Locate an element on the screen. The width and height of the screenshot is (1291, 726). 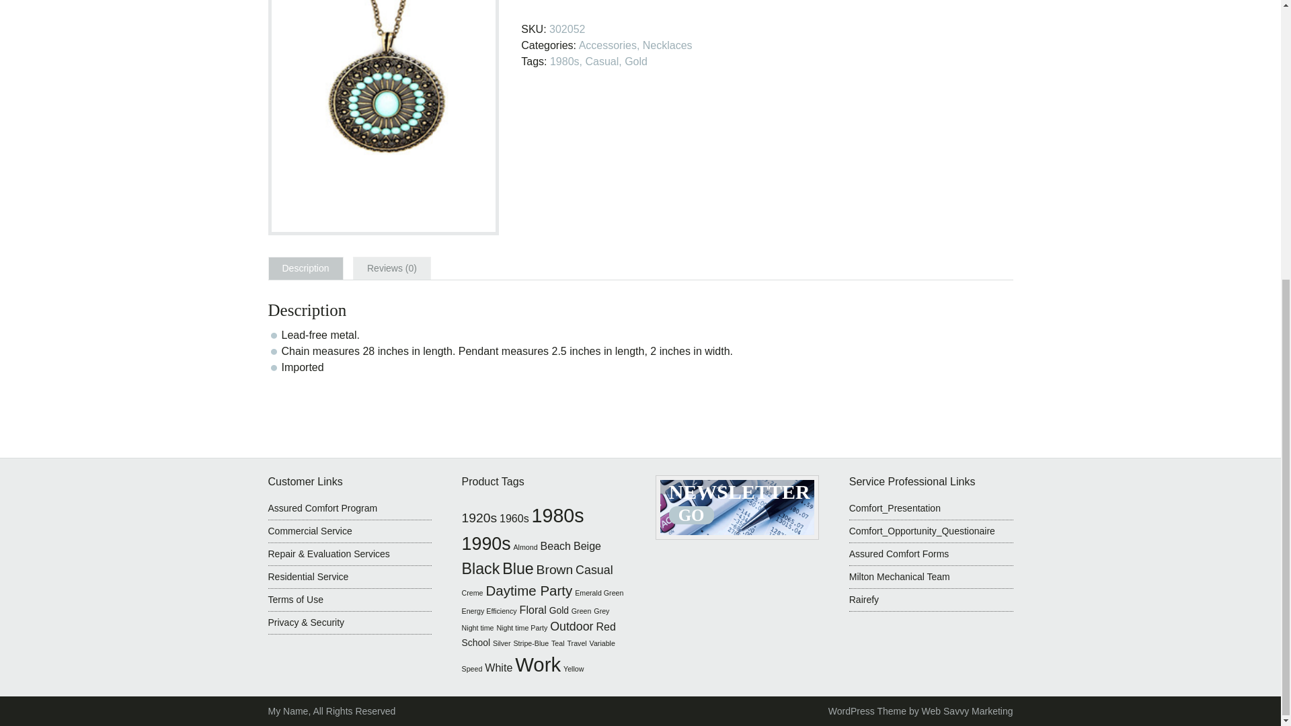
1920s is located at coordinates (479, 518).